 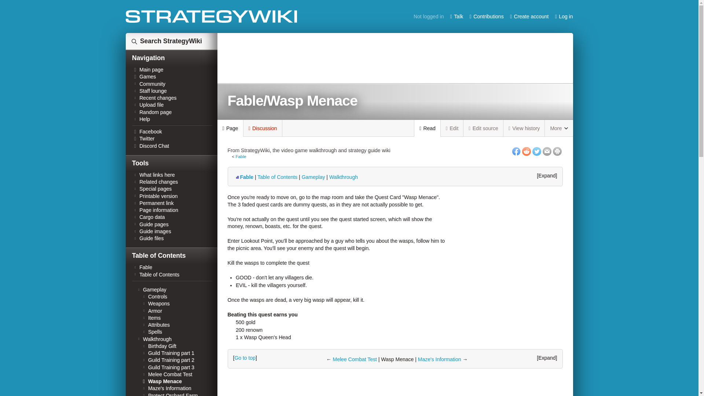 I want to click on More options, so click(x=559, y=128).